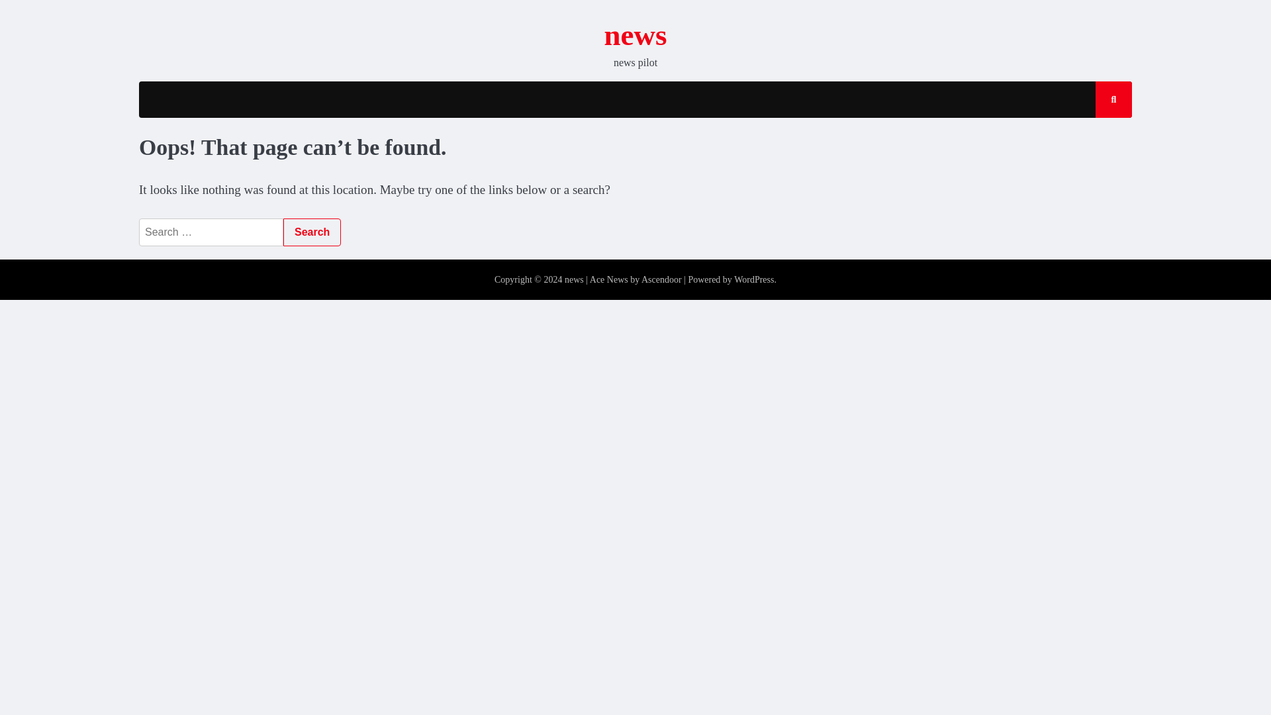 This screenshot has width=1271, height=715. I want to click on Search, so click(1102, 138).